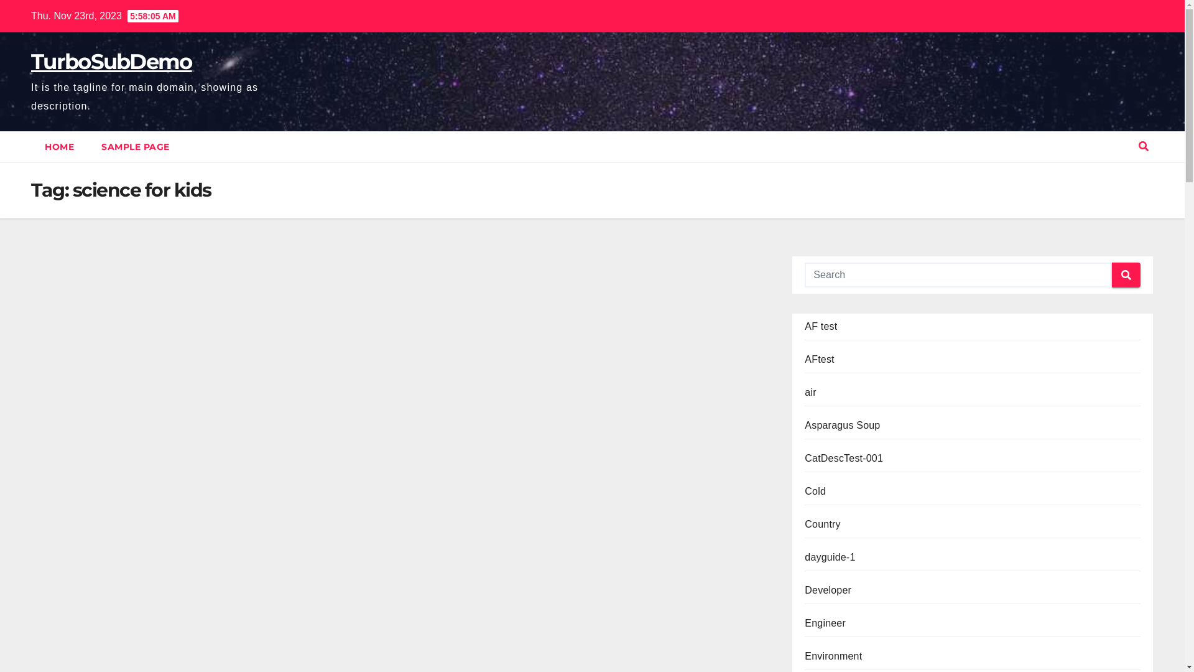 The width and height of the screenshot is (1194, 672). What do you see at coordinates (844, 458) in the screenshot?
I see `CatDescTest-001` at bounding box center [844, 458].